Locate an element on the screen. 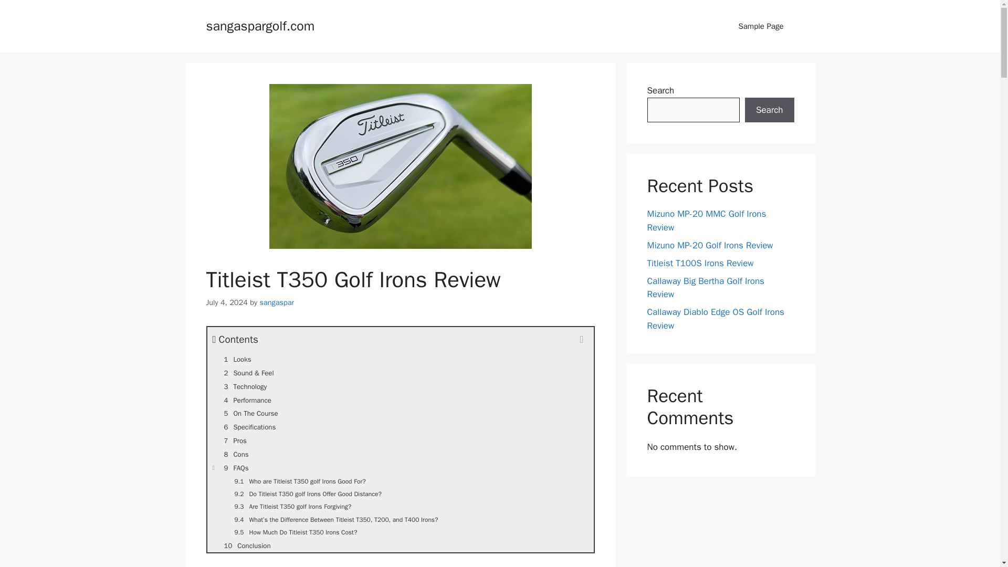 The image size is (1008, 567). Sample Page is located at coordinates (761, 26).